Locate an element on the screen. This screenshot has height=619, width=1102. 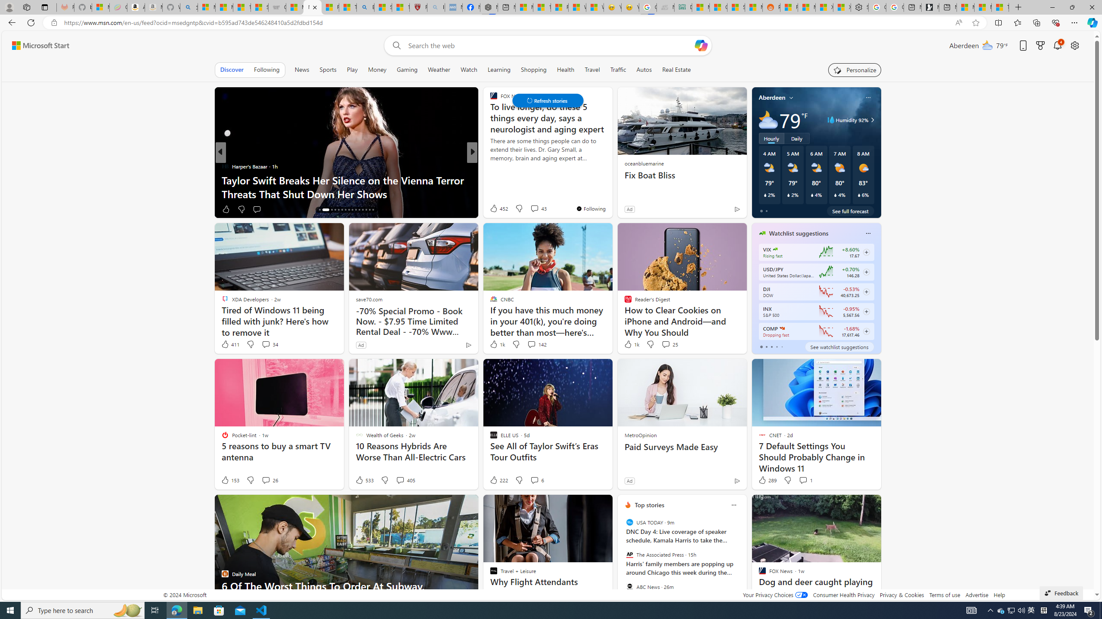
tab-4 is located at coordinates (782, 346).